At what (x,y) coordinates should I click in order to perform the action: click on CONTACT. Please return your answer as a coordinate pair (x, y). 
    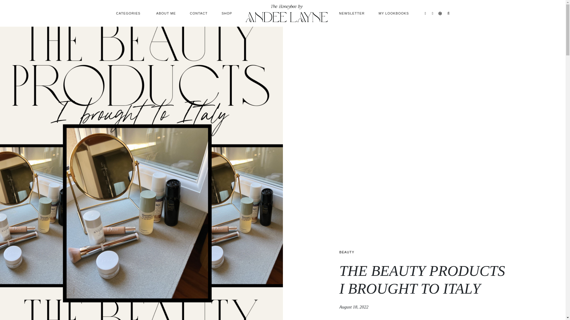
    Looking at the image, I should click on (198, 13).